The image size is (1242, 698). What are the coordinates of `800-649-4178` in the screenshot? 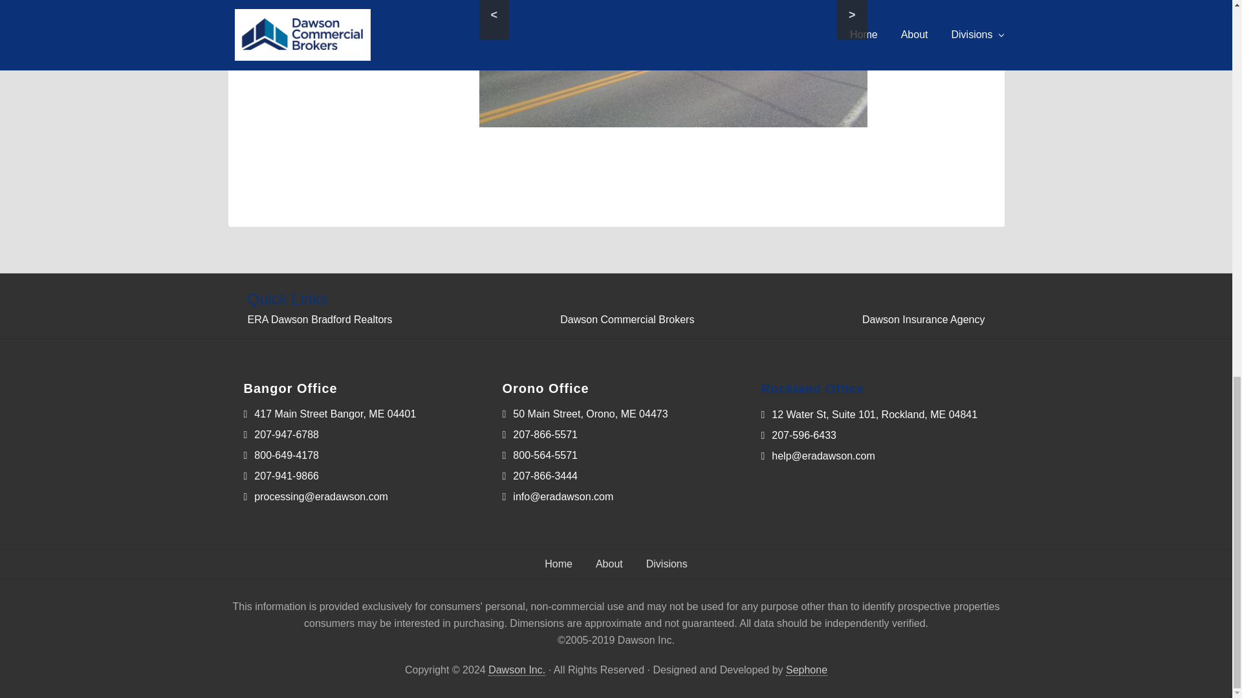 It's located at (281, 455).